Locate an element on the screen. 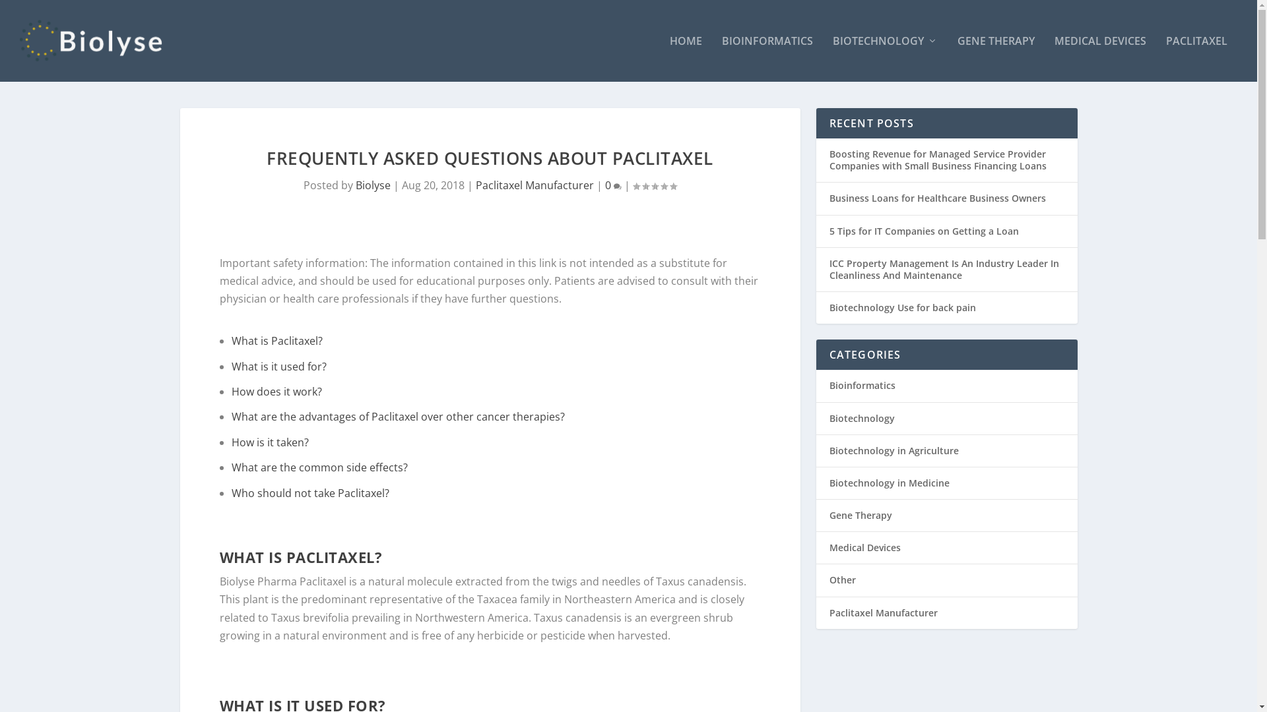  Biotechnology in Agriculture is located at coordinates (893, 451).